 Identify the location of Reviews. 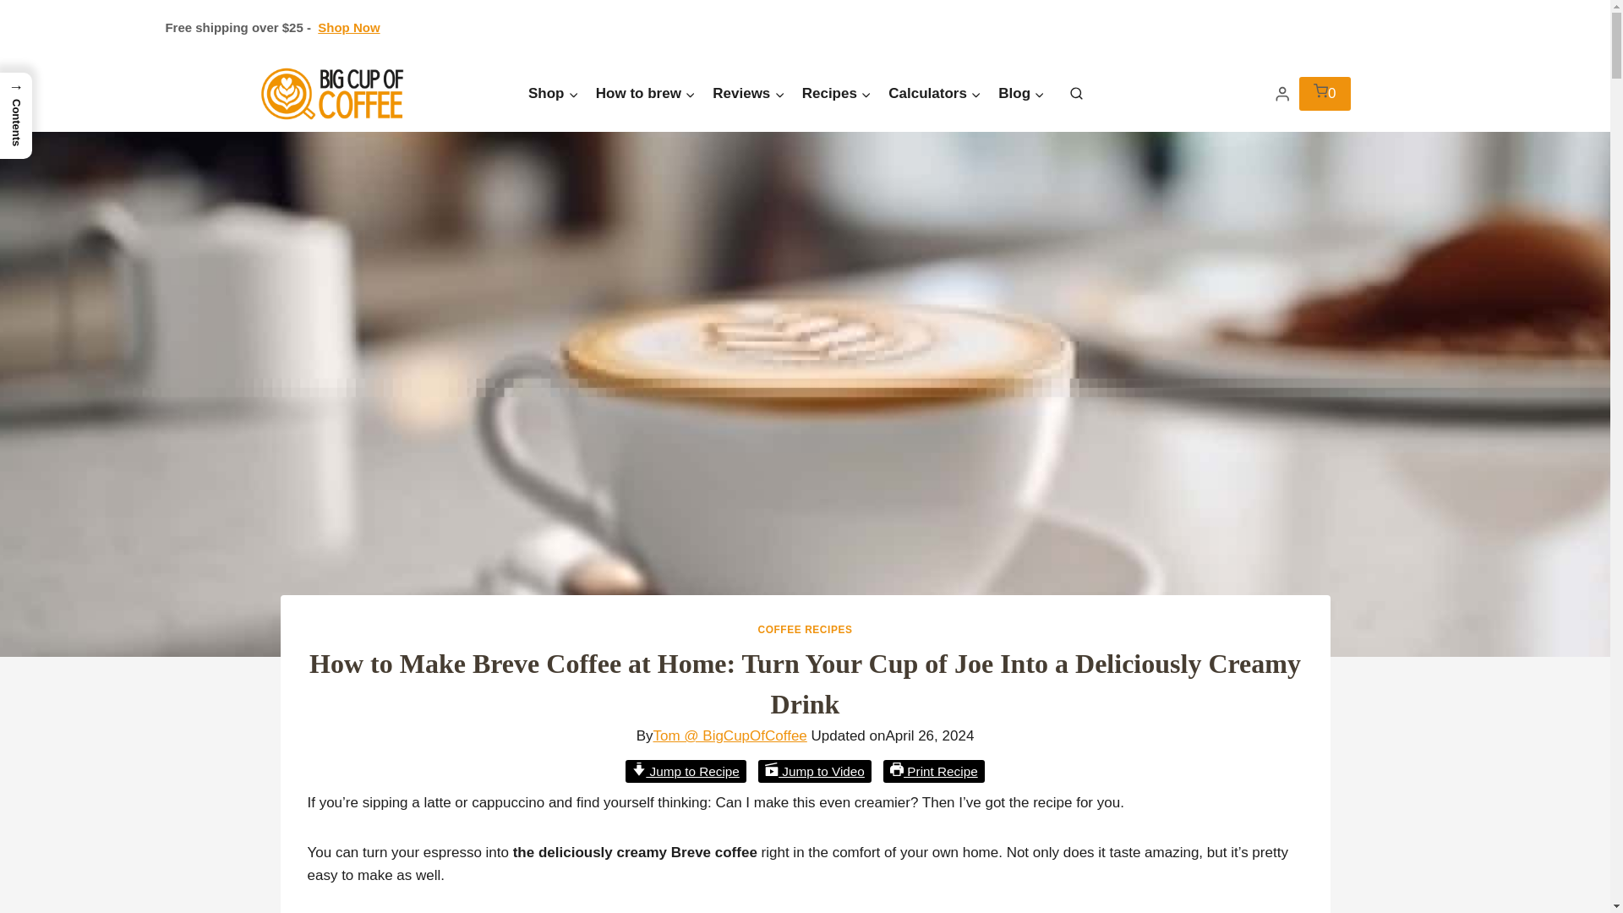
(749, 94).